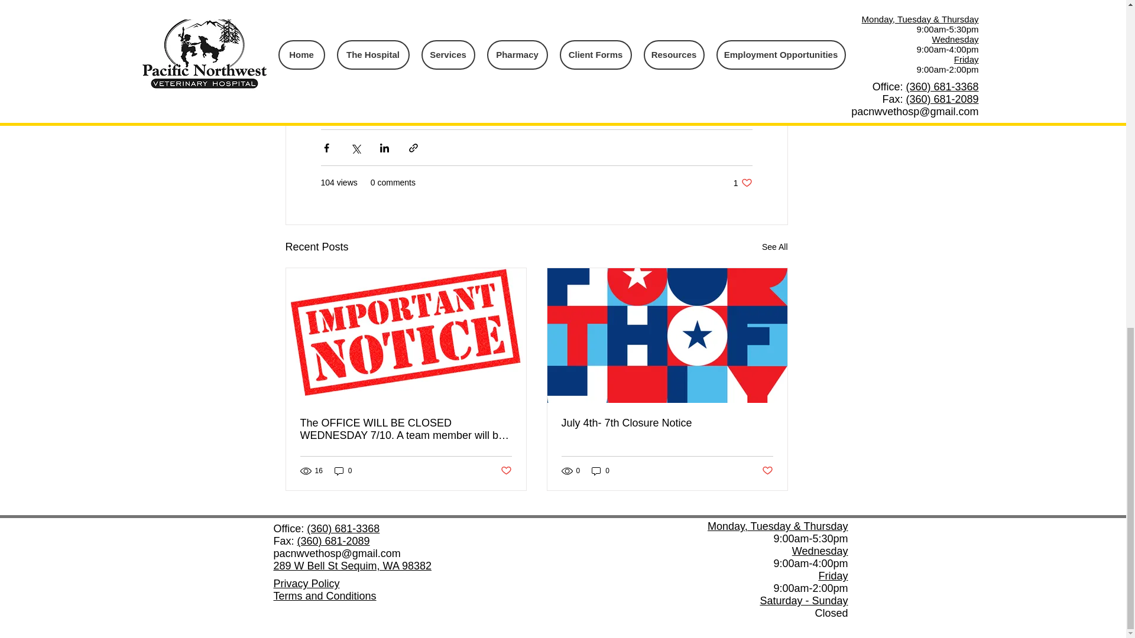 The image size is (1135, 638). I want to click on 0, so click(600, 471).